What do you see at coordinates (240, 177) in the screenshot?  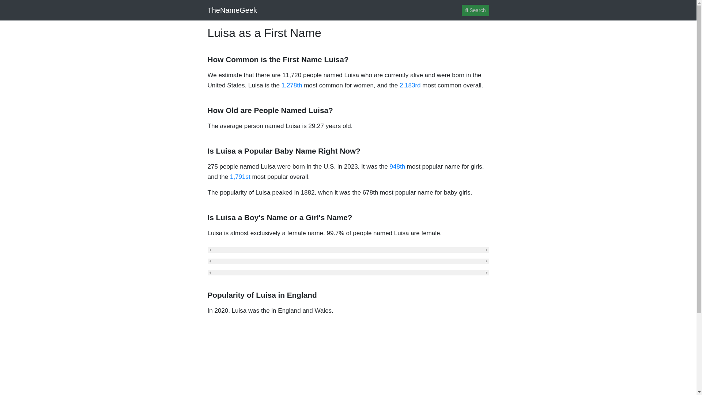 I see `1,791st` at bounding box center [240, 177].